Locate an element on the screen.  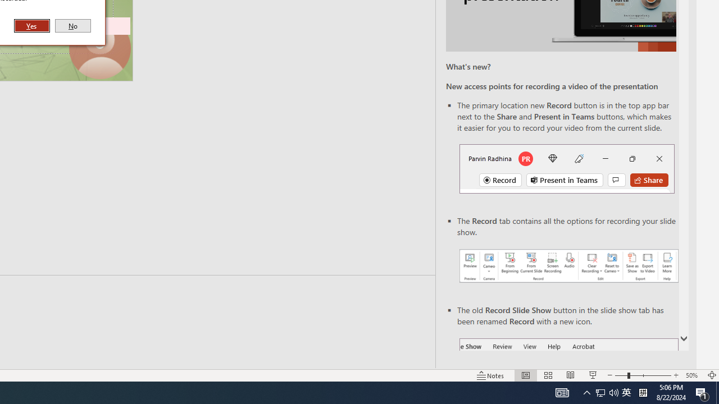
Zoom to Fit  is located at coordinates (712, 375).